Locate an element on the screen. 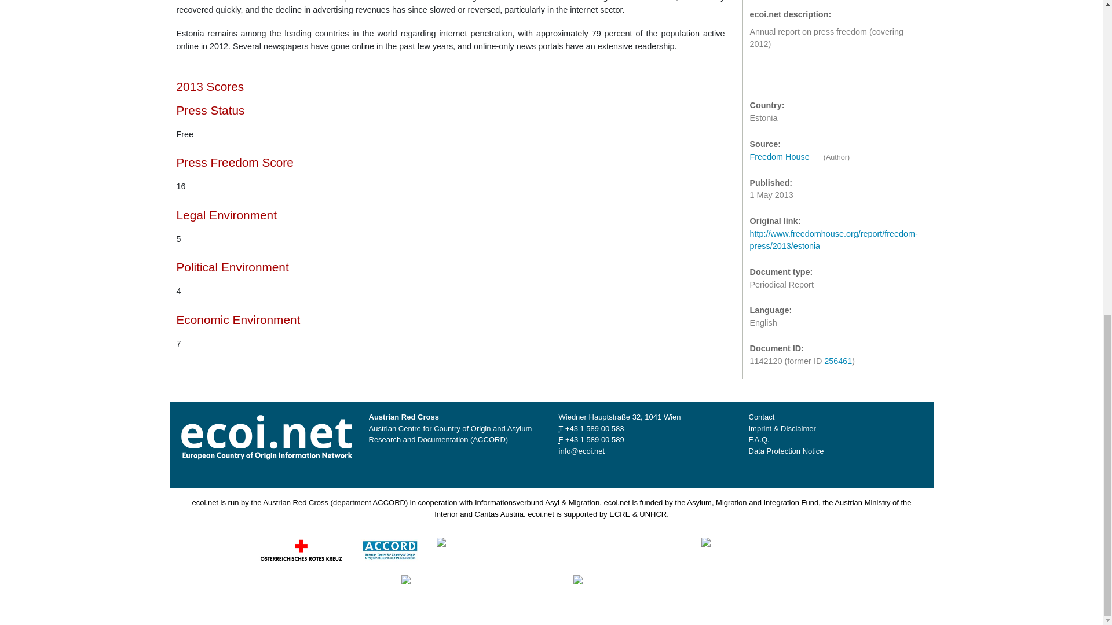 Image resolution: width=1112 pixels, height=625 pixels. F.A.Q. is located at coordinates (759, 439).